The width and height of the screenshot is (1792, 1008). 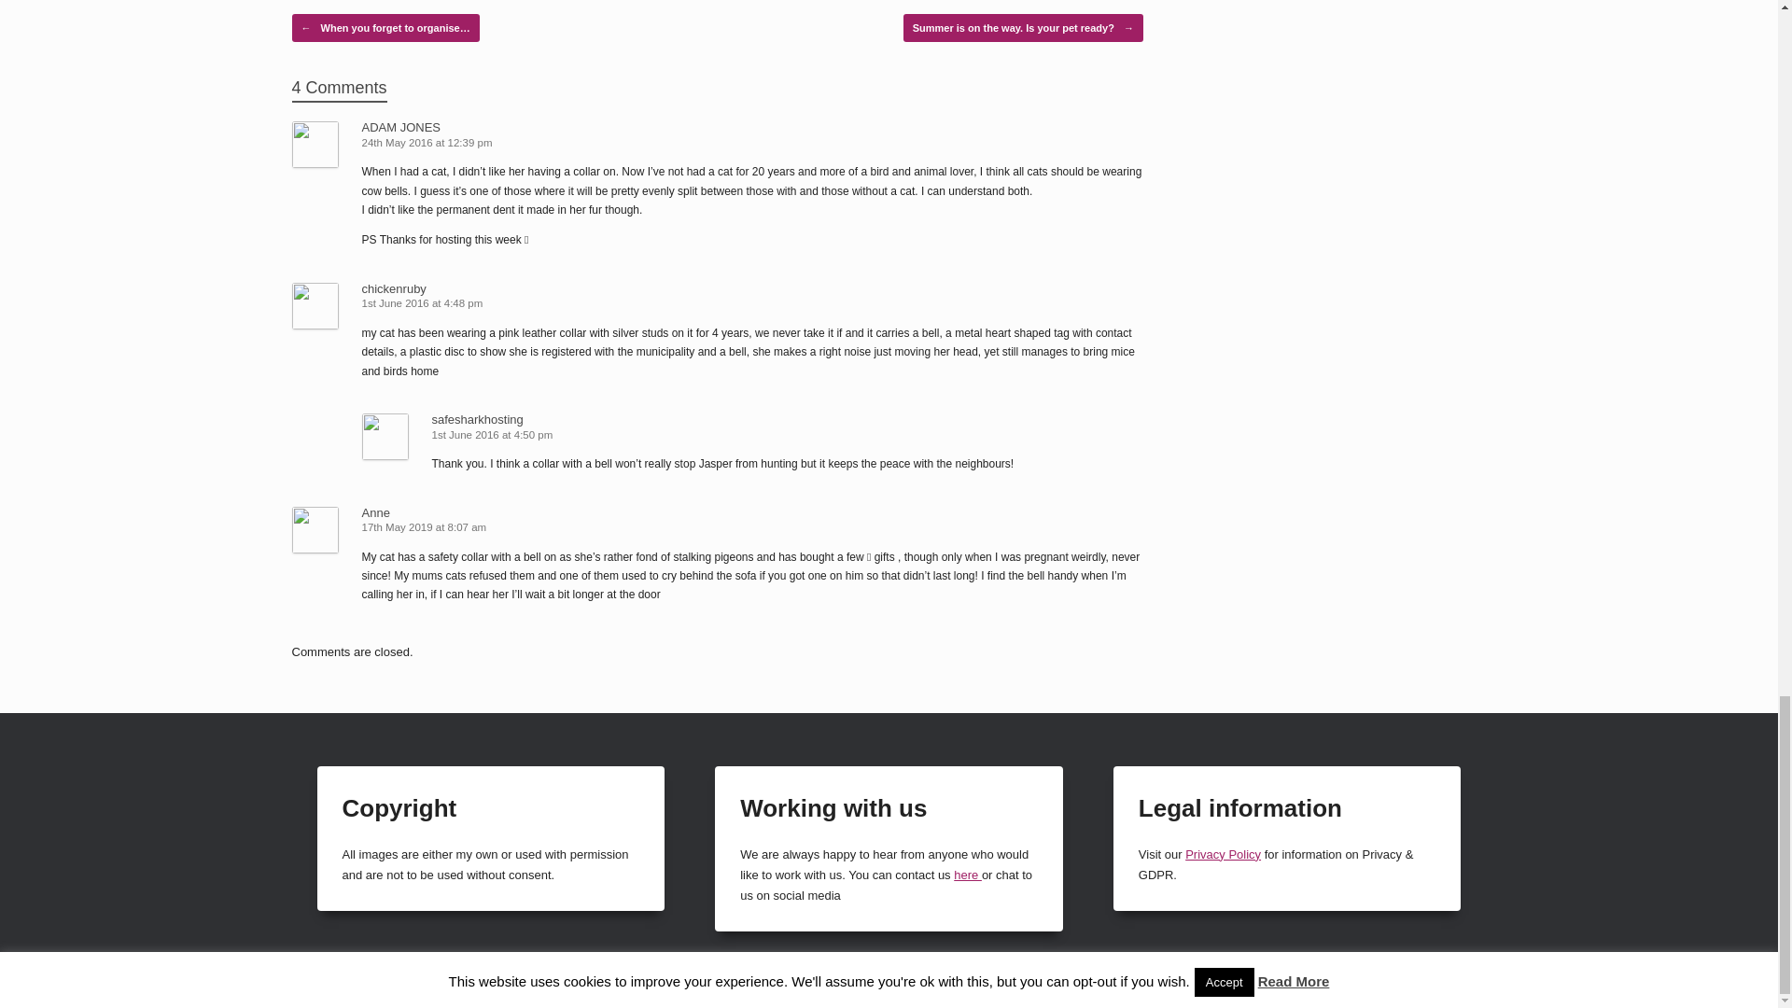 What do you see at coordinates (426, 527) in the screenshot?
I see `17th May 2019 at 8:07 am` at bounding box center [426, 527].